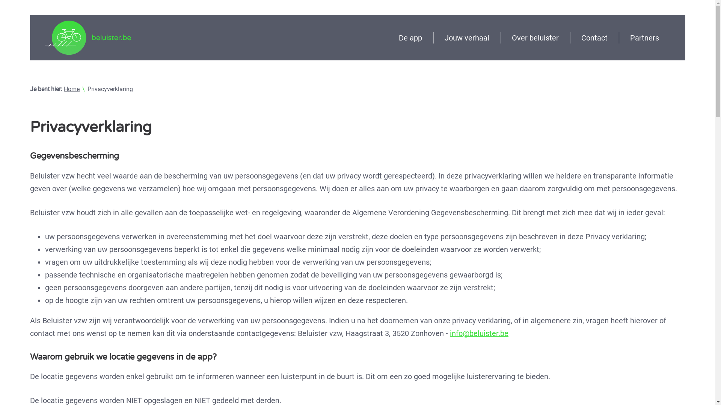 Image resolution: width=721 pixels, height=405 pixels. I want to click on info@beluister.be, so click(479, 333).